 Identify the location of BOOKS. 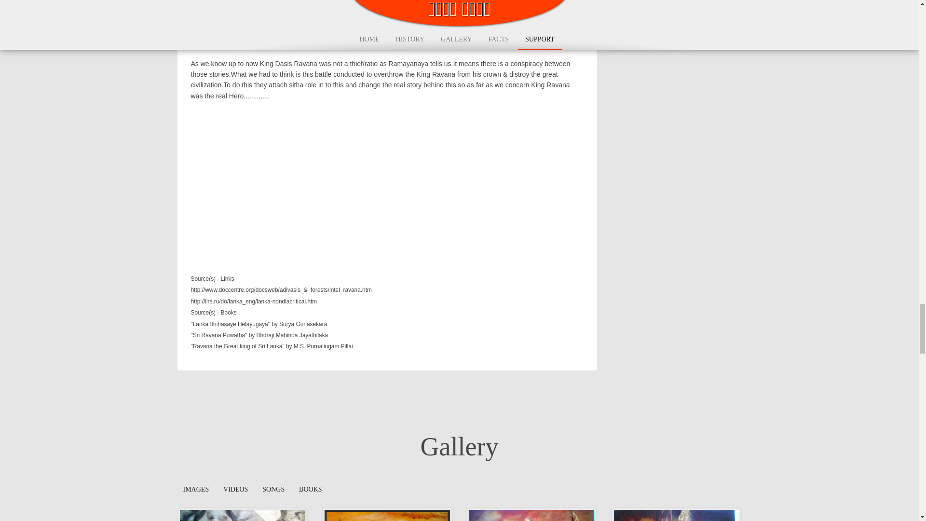
(311, 490).